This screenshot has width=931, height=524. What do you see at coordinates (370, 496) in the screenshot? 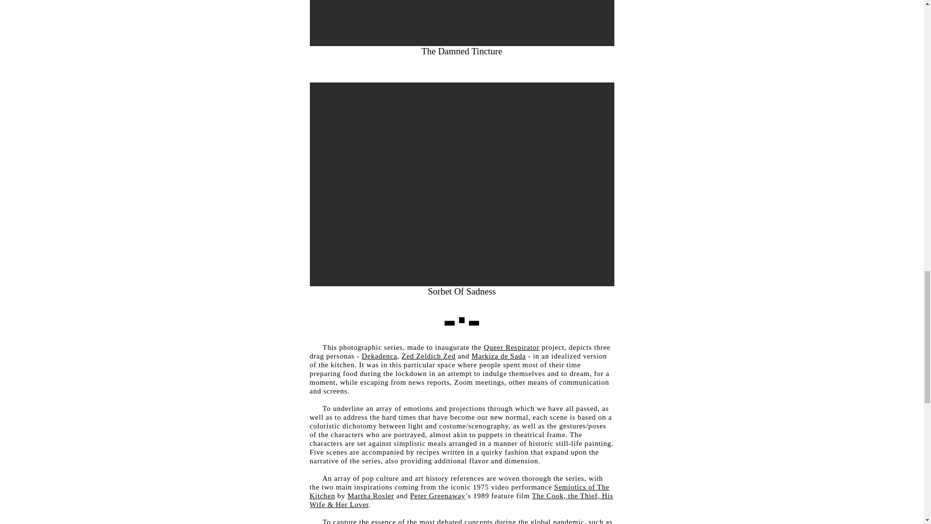
I see `Martha Rosler` at bounding box center [370, 496].